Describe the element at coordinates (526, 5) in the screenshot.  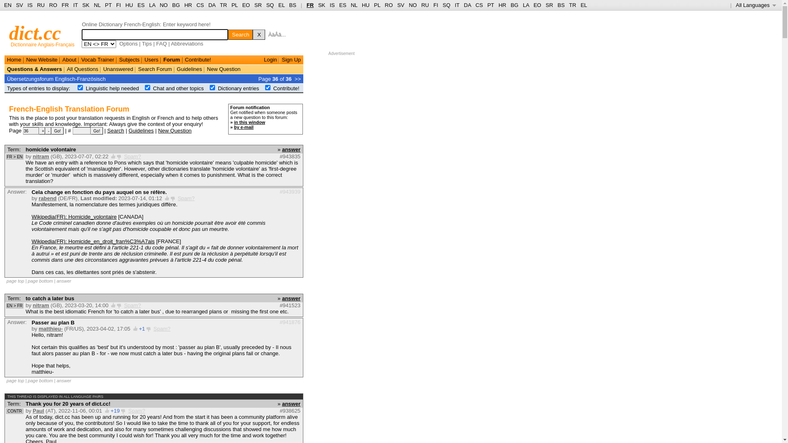
I see `LA` at that location.